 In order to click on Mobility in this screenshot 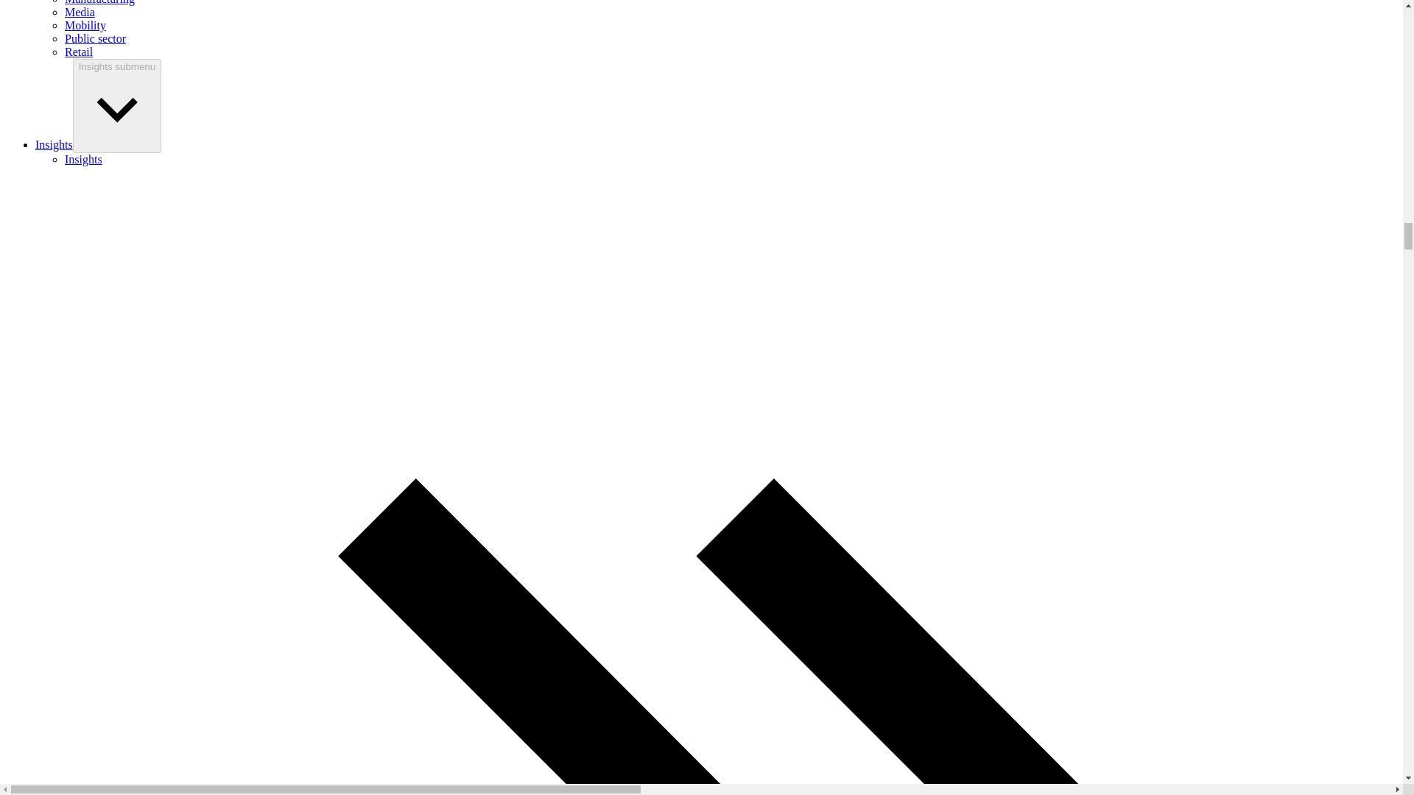, I will do `click(85, 25)`.